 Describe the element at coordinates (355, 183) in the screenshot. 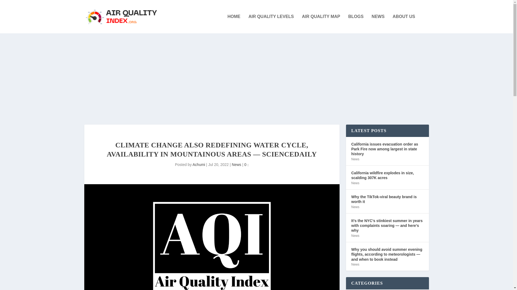

I see `News` at that location.